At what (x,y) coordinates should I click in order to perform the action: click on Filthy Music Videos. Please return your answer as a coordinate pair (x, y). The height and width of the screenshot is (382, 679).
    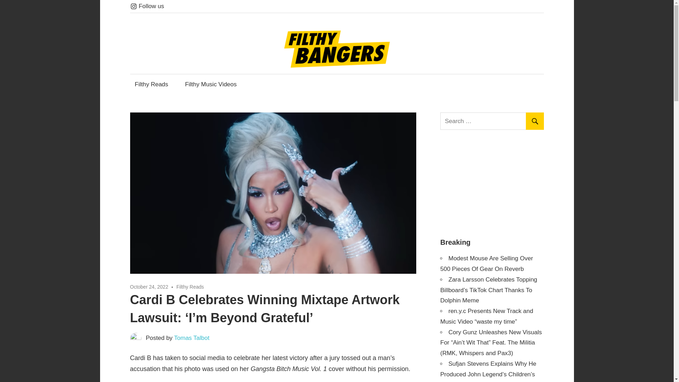
    Looking at the image, I should click on (211, 84).